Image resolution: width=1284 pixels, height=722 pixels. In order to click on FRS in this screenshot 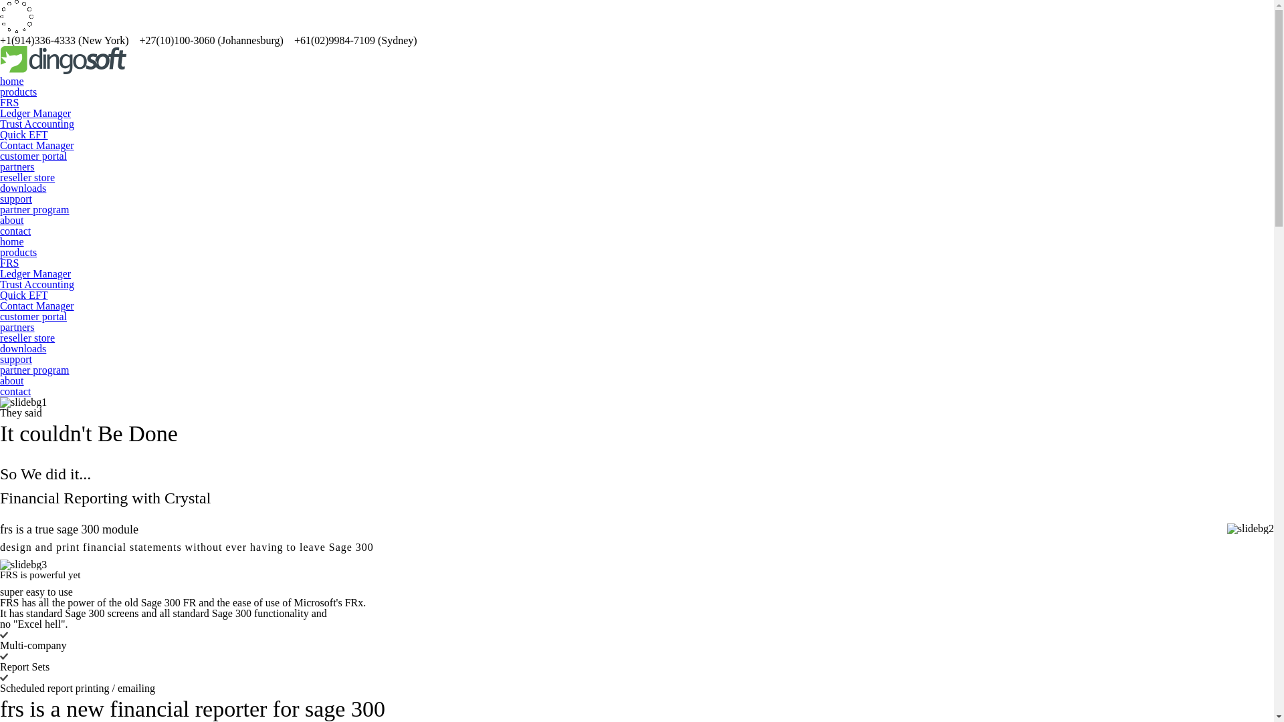, I will do `click(9, 263)`.